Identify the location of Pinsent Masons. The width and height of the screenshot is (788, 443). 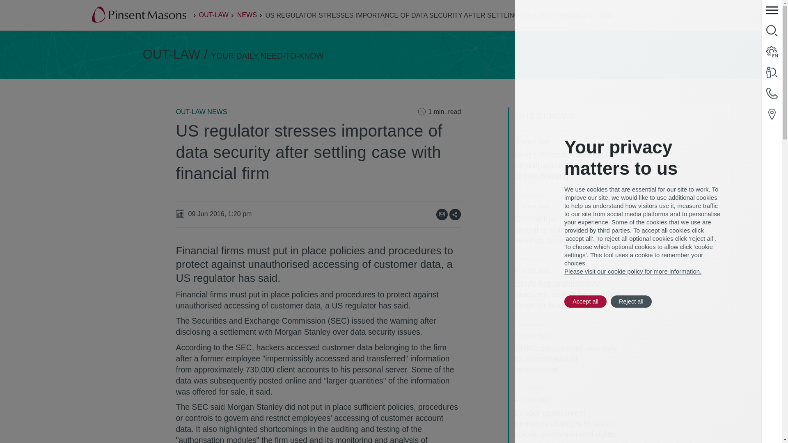
(140, 15).